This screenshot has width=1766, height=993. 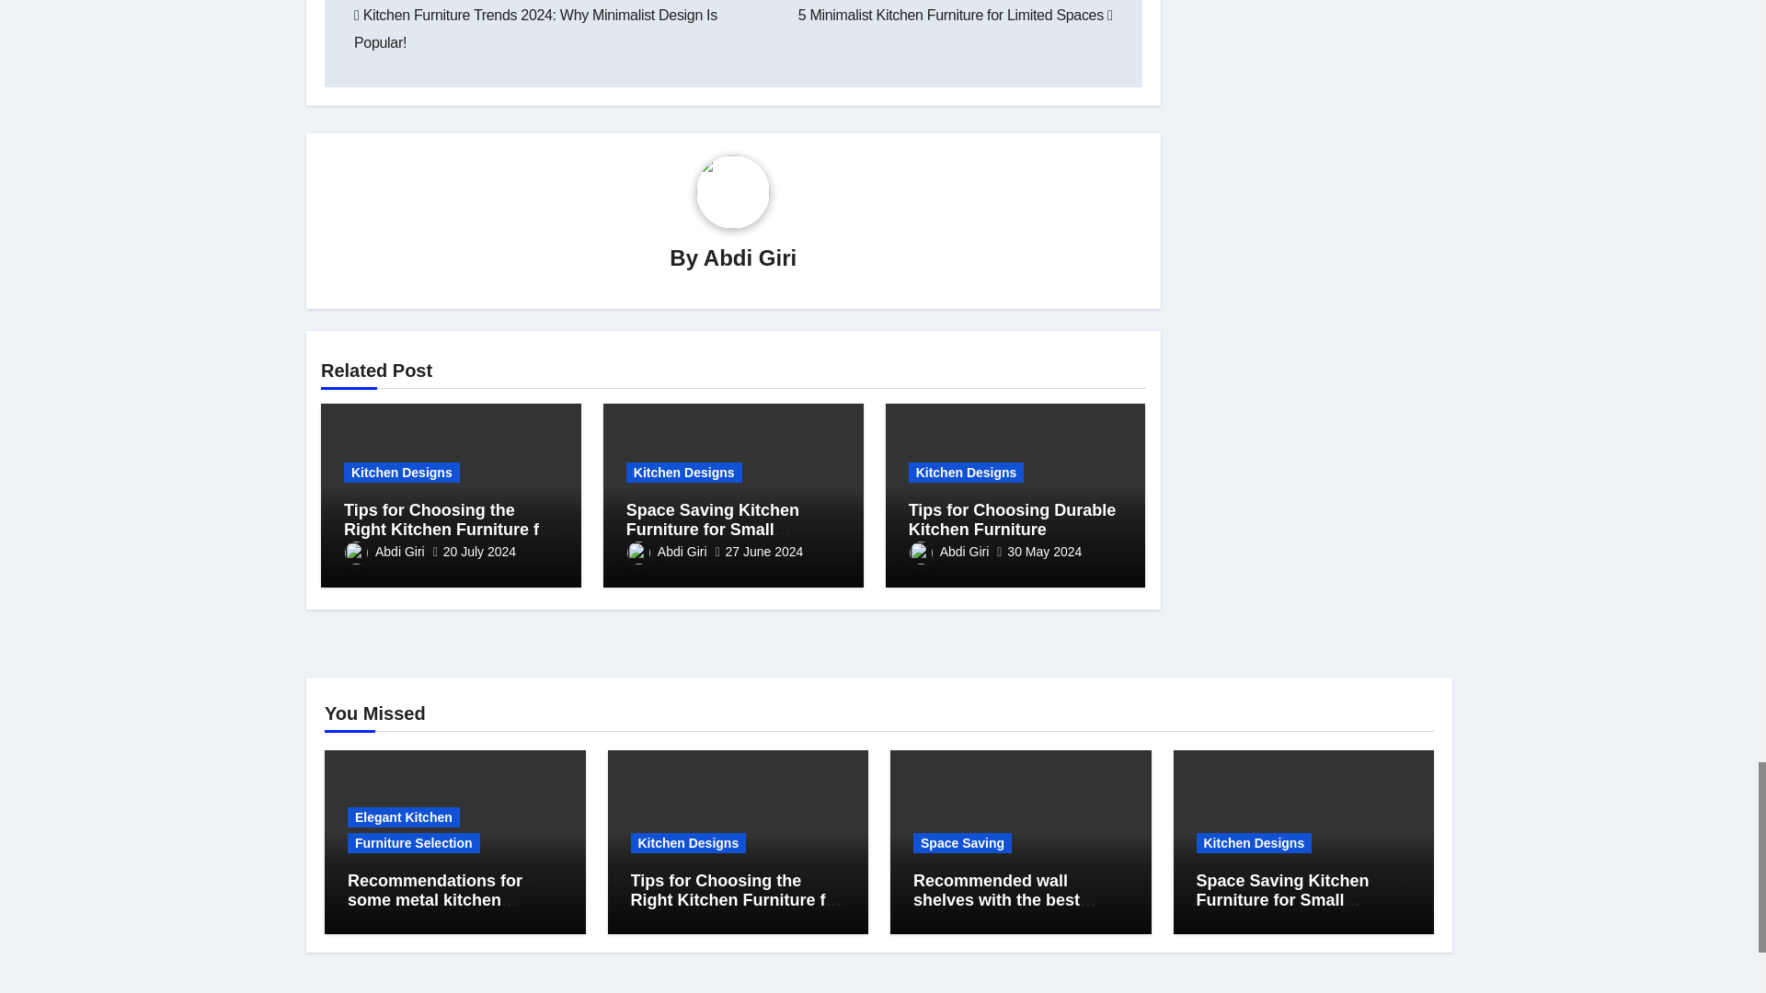 What do you see at coordinates (1012, 520) in the screenshot?
I see `Permalink to: Tips for Choosing Durable Kitchen Furniture` at bounding box center [1012, 520].